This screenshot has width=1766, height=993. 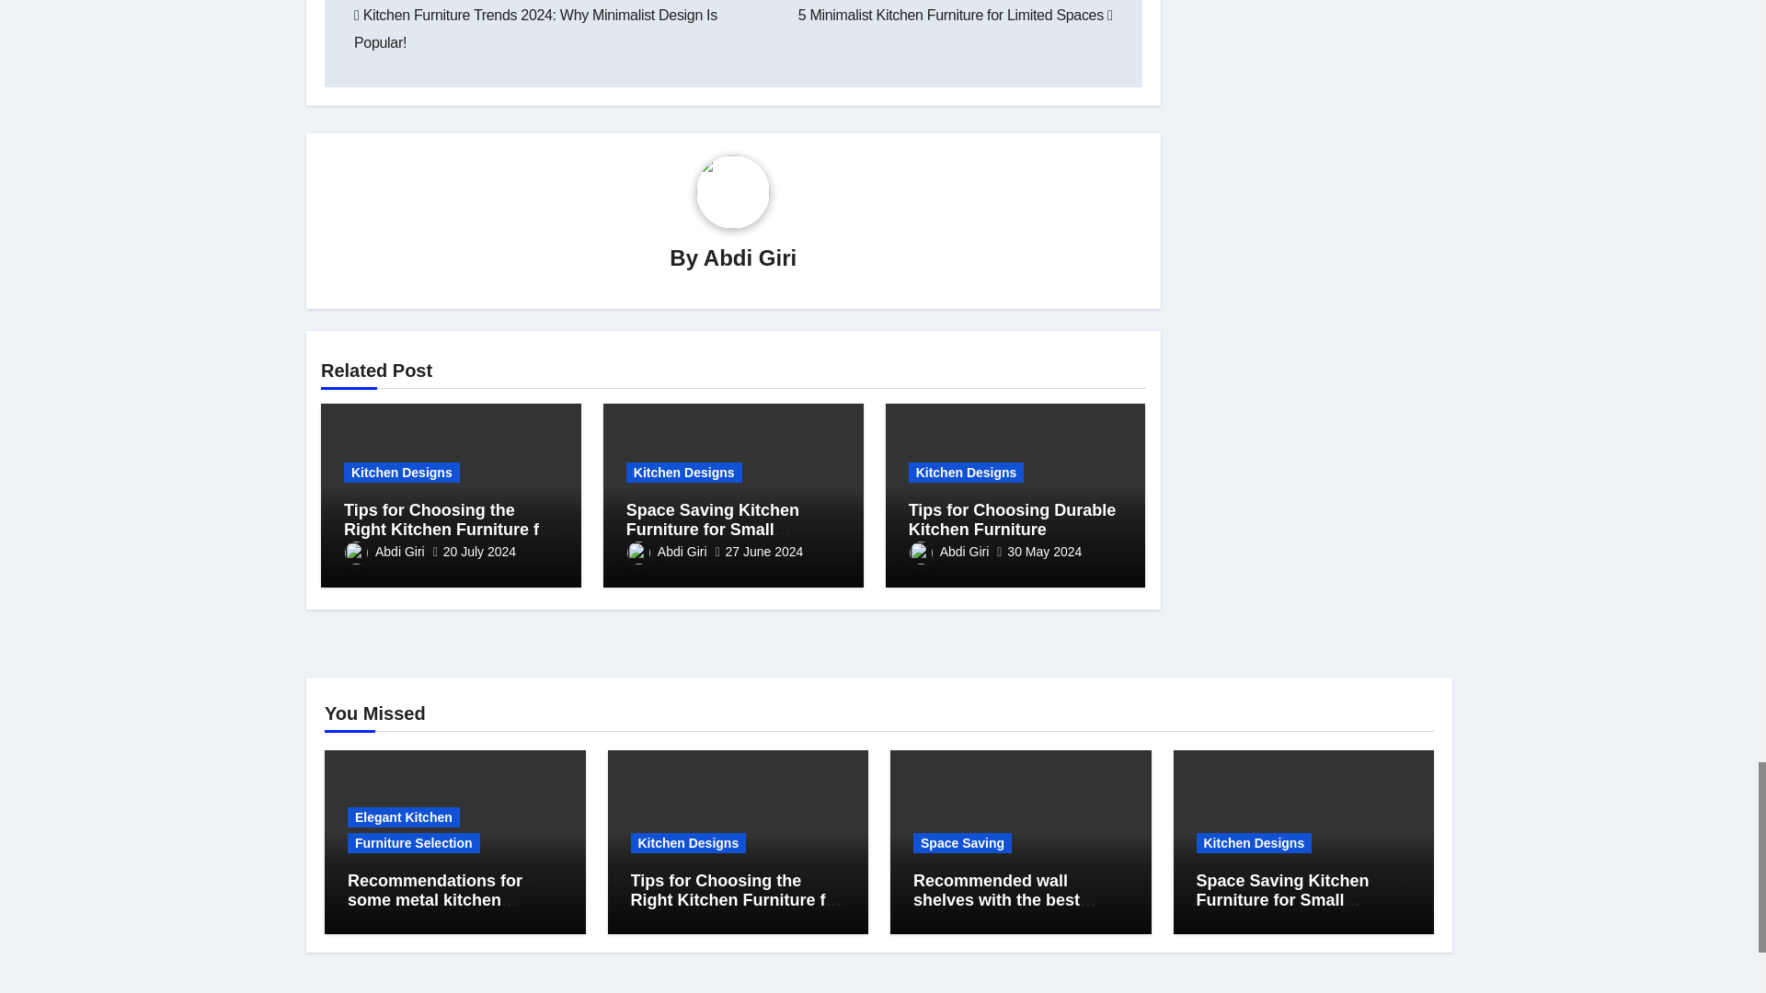 What do you see at coordinates (1012, 520) in the screenshot?
I see `Permalink to: Tips for Choosing Durable Kitchen Furniture` at bounding box center [1012, 520].